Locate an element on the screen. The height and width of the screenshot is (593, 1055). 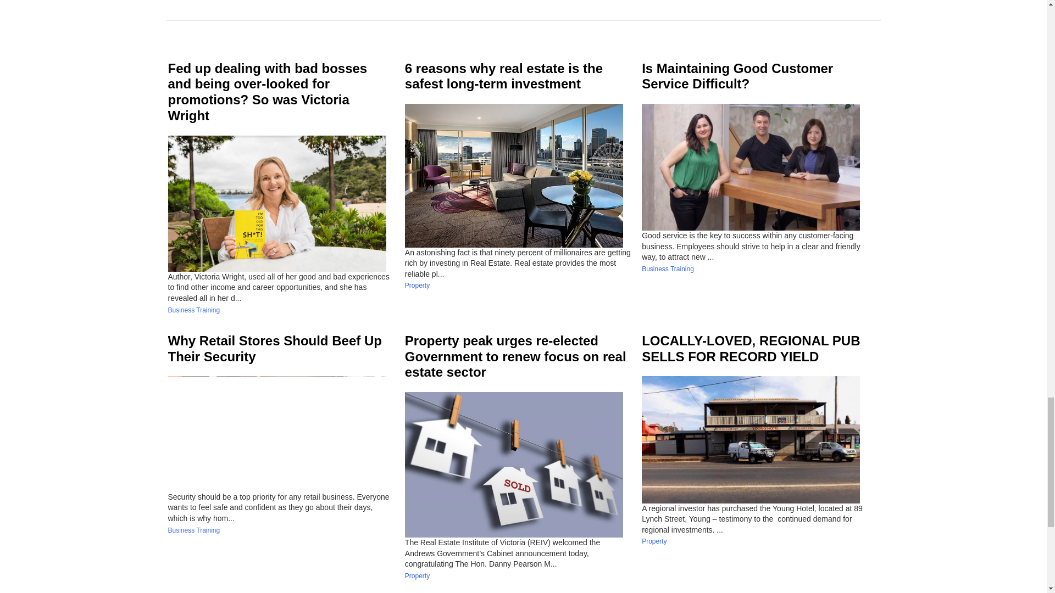
6 reasons why real estate is the safest long-term investment is located at coordinates (503, 76).